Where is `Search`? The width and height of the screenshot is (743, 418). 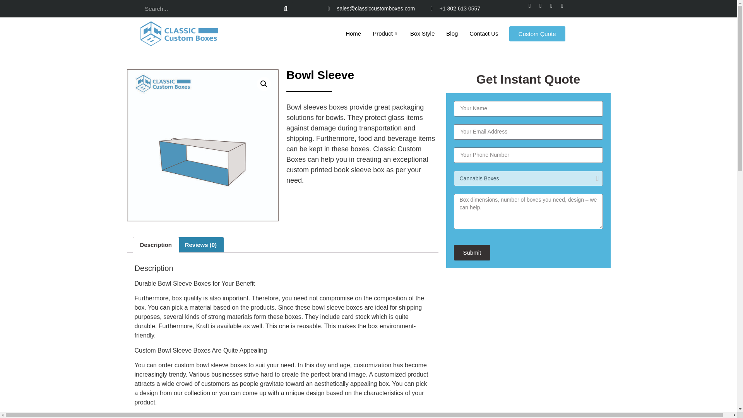
Search is located at coordinates (209, 9).